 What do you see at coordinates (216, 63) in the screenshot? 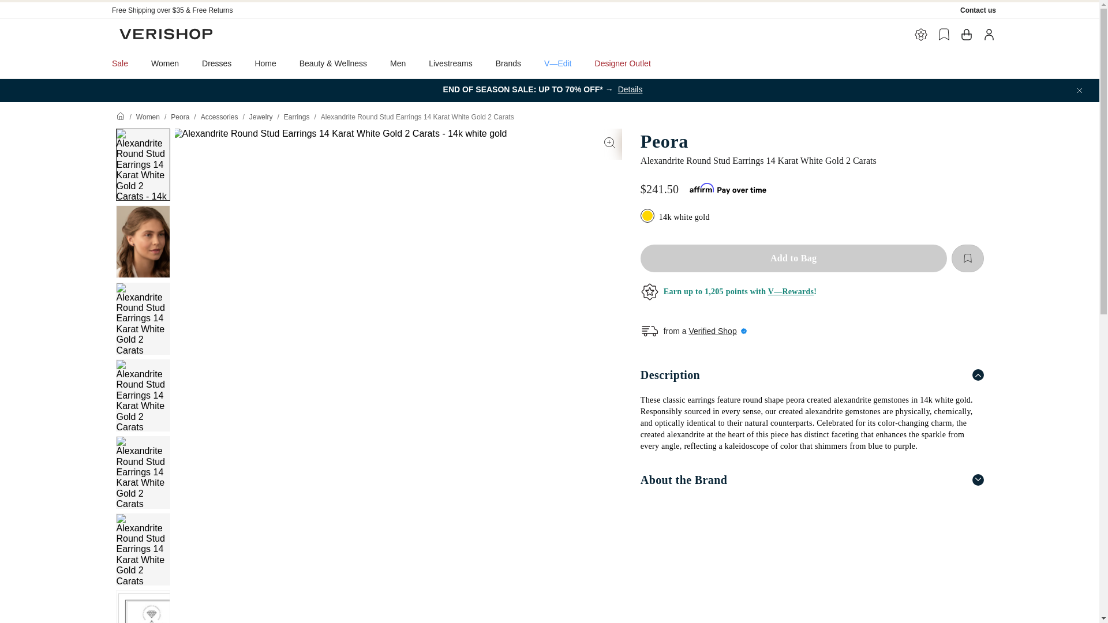
I see `Dresses` at bounding box center [216, 63].